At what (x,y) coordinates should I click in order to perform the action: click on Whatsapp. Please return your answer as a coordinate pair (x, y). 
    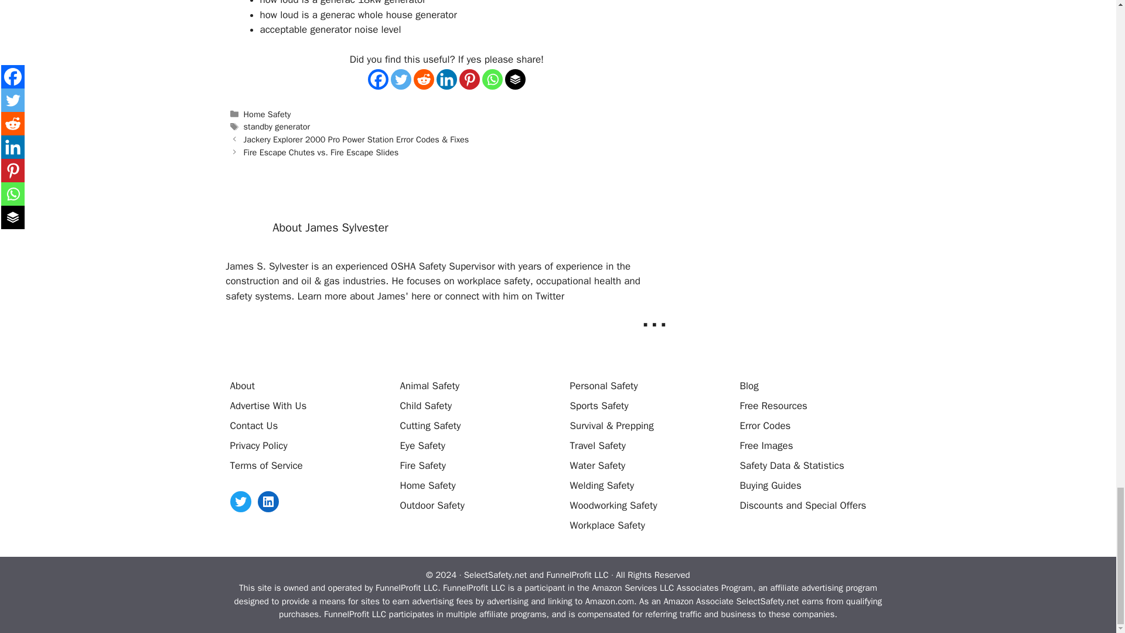
    Looking at the image, I should click on (492, 79).